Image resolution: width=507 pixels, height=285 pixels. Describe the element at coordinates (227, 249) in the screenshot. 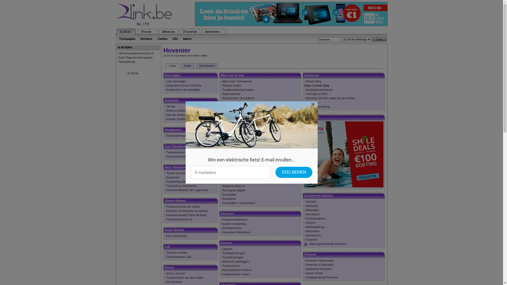

I see `Upgrow` at that location.